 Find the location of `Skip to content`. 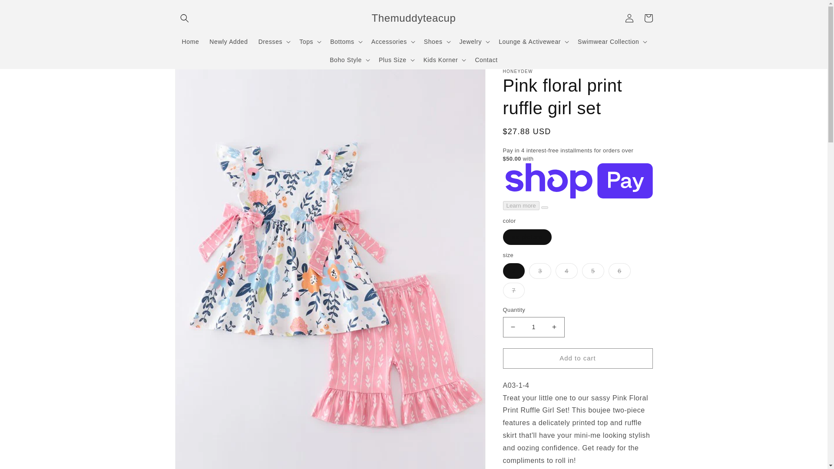

Skip to content is located at coordinates (26, 10).